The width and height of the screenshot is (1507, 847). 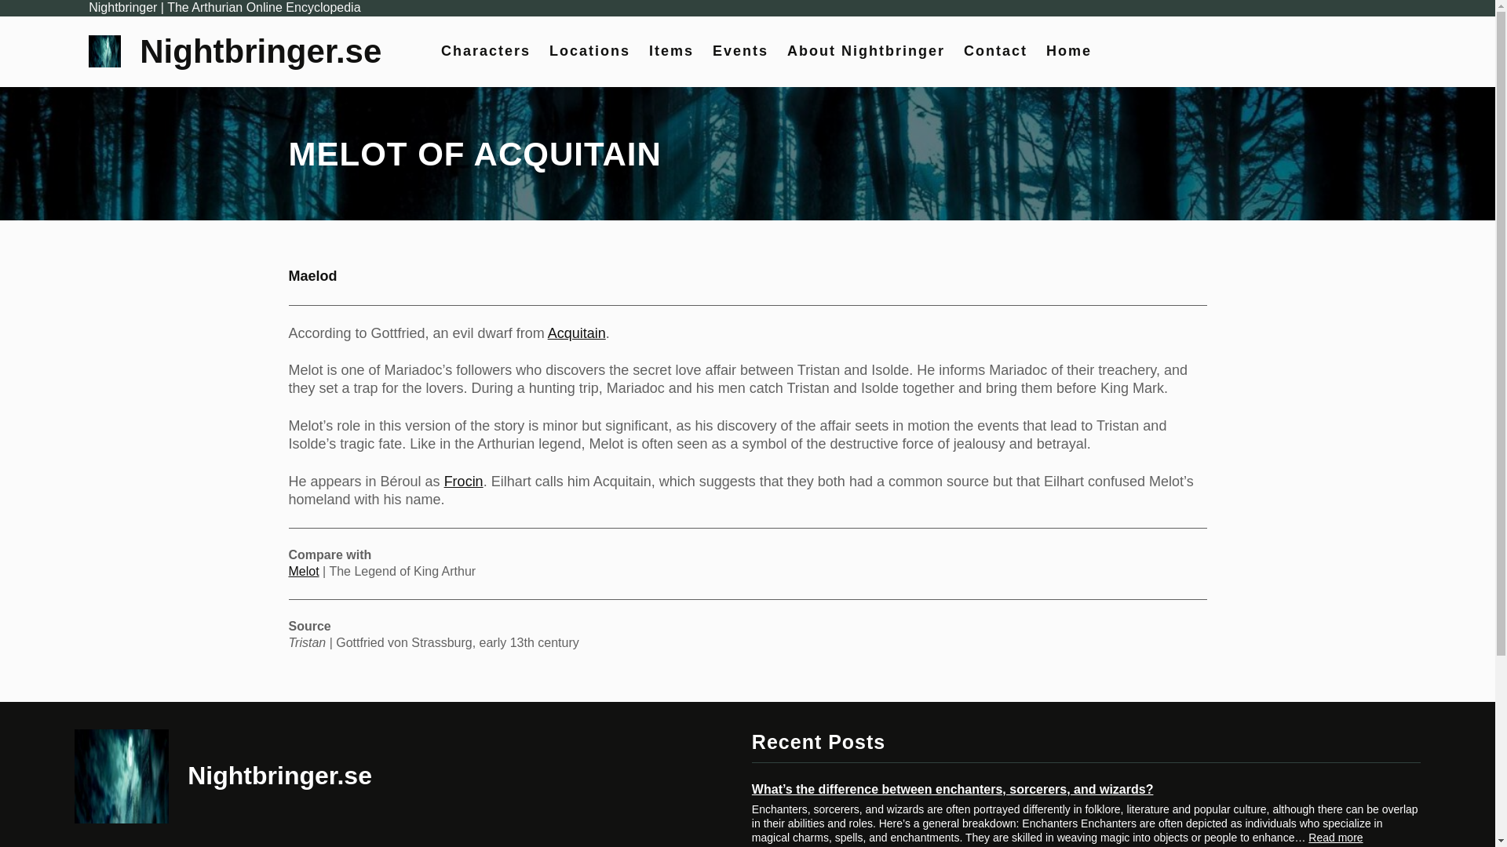 I want to click on Nightbringer.se, so click(x=261, y=51).